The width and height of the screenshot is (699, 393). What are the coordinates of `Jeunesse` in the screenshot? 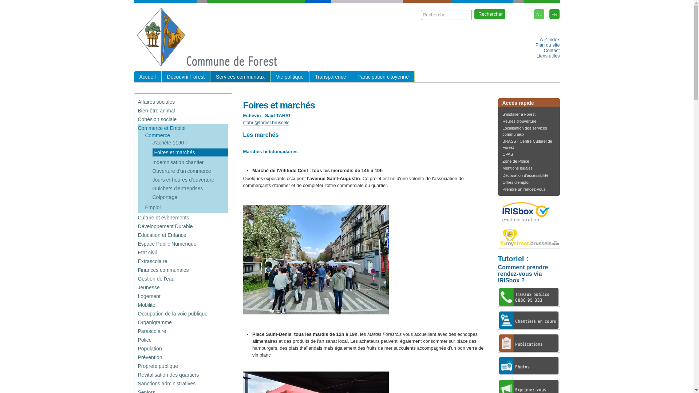 It's located at (149, 287).